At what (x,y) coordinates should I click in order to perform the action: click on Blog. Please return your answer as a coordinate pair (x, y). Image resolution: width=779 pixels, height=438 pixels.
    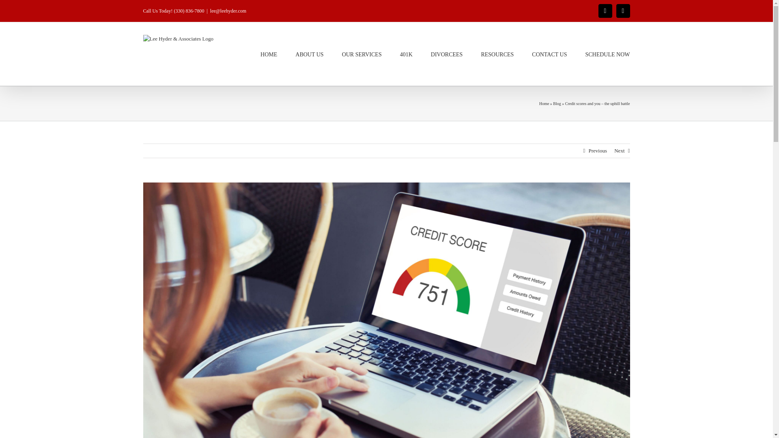
    Looking at the image, I should click on (557, 103).